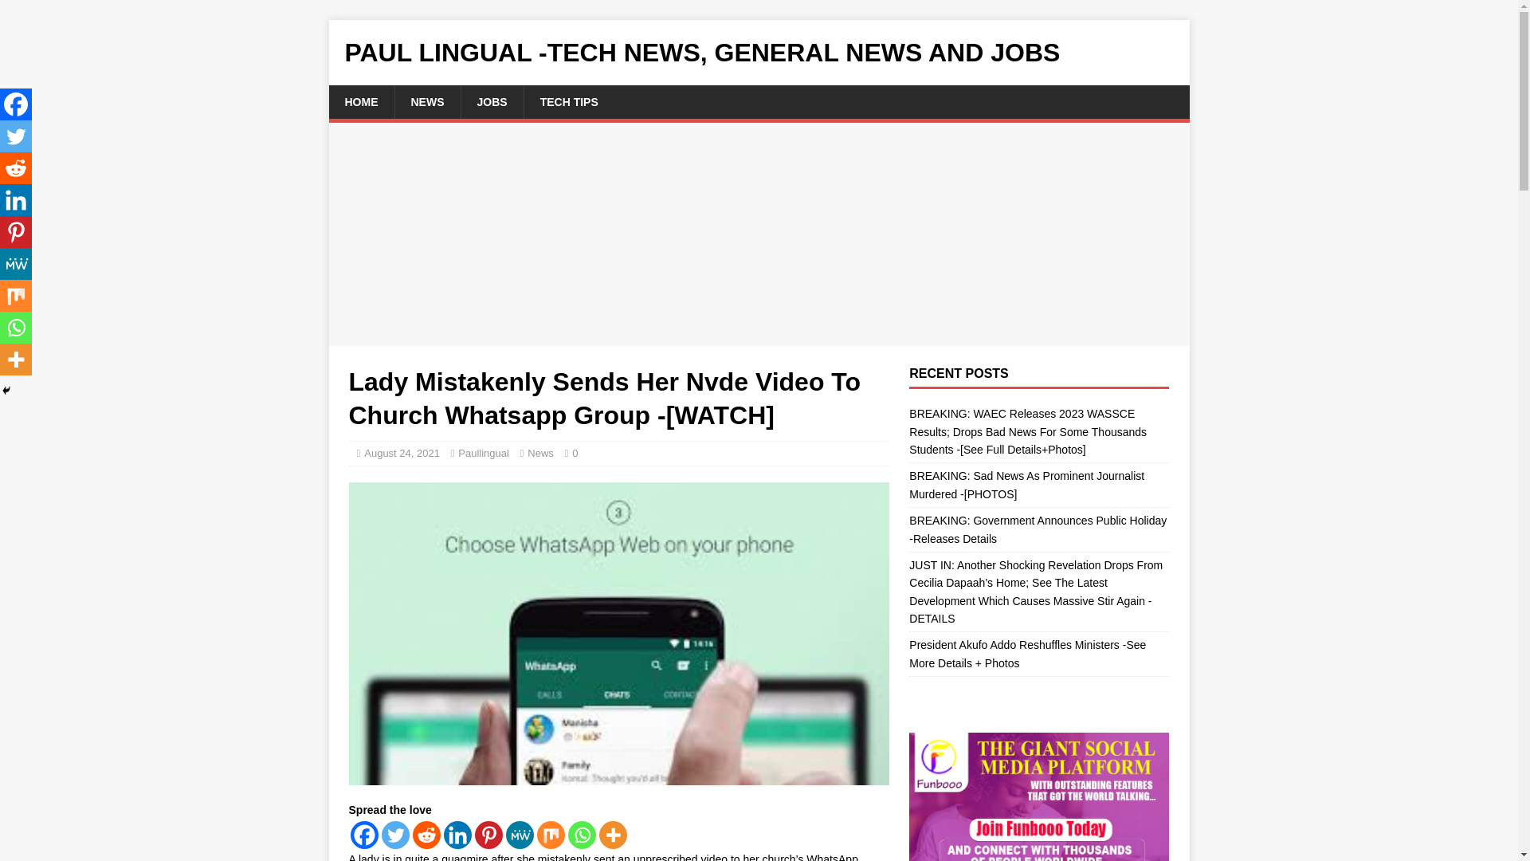  I want to click on Linkedin, so click(457, 835).